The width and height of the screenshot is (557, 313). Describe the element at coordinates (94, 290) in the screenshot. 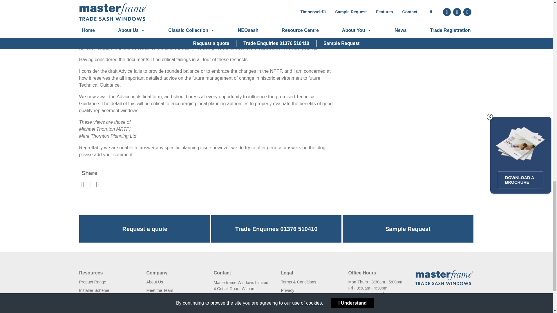

I see `Installer Scheme` at that location.